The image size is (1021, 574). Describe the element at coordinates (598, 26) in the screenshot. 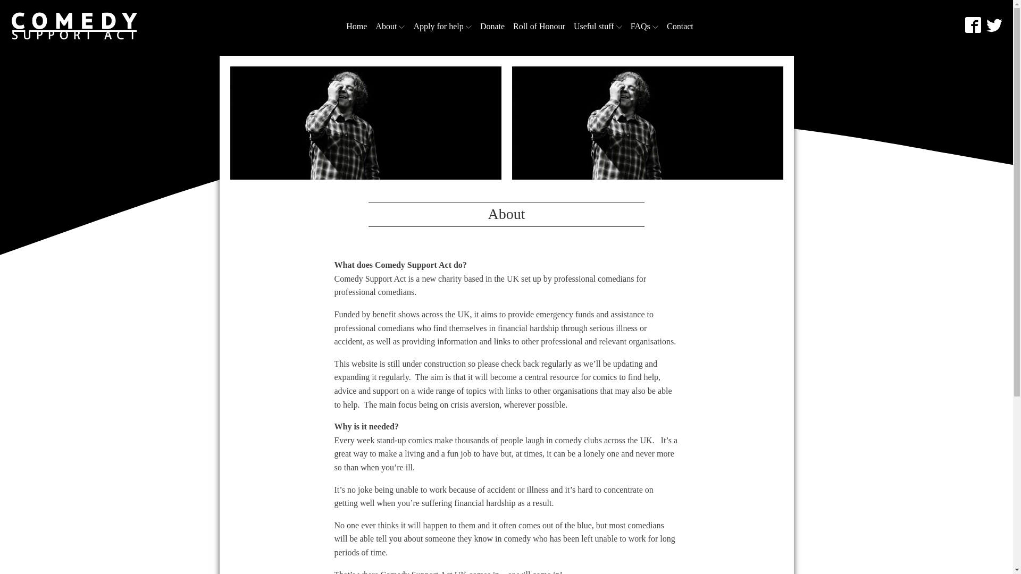

I see `Useful stuff` at that location.